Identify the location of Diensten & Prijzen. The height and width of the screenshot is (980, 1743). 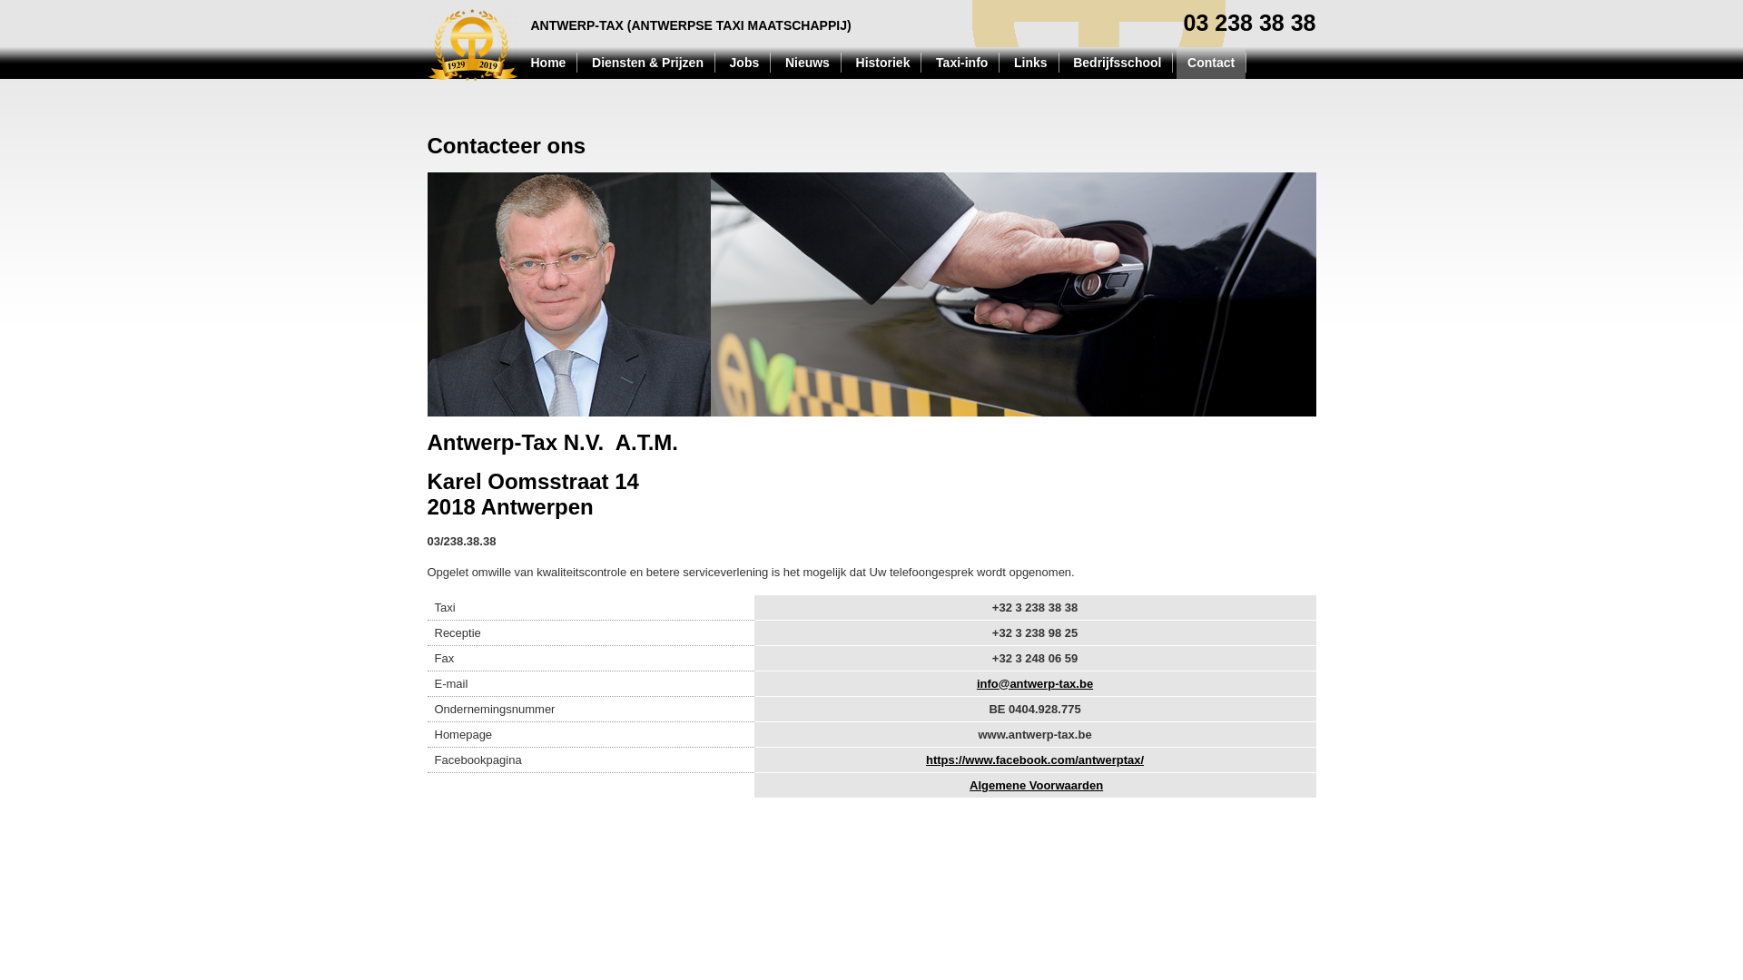
(648, 64).